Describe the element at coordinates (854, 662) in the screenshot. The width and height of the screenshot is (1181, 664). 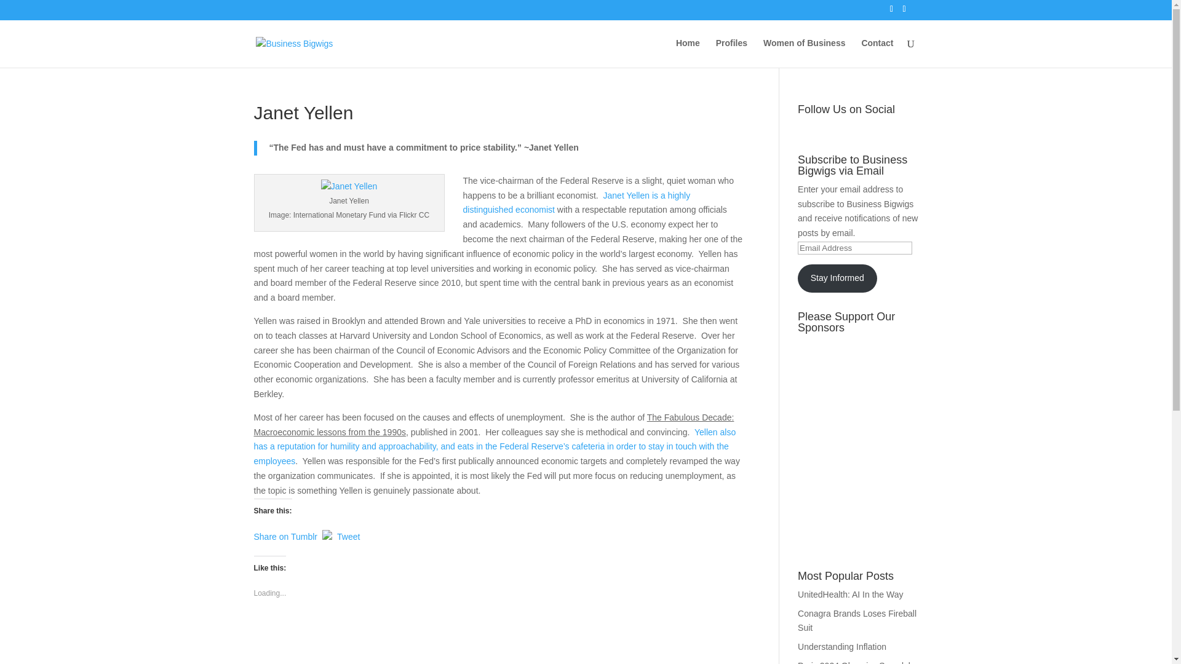
I see `Paris 2024 Olympics Scandal` at that location.